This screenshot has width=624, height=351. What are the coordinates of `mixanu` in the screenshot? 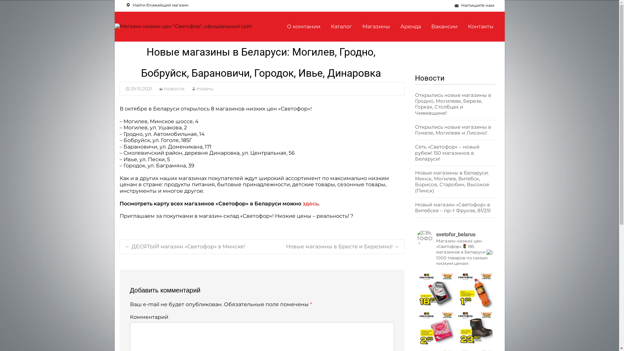 It's located at (202, 89).